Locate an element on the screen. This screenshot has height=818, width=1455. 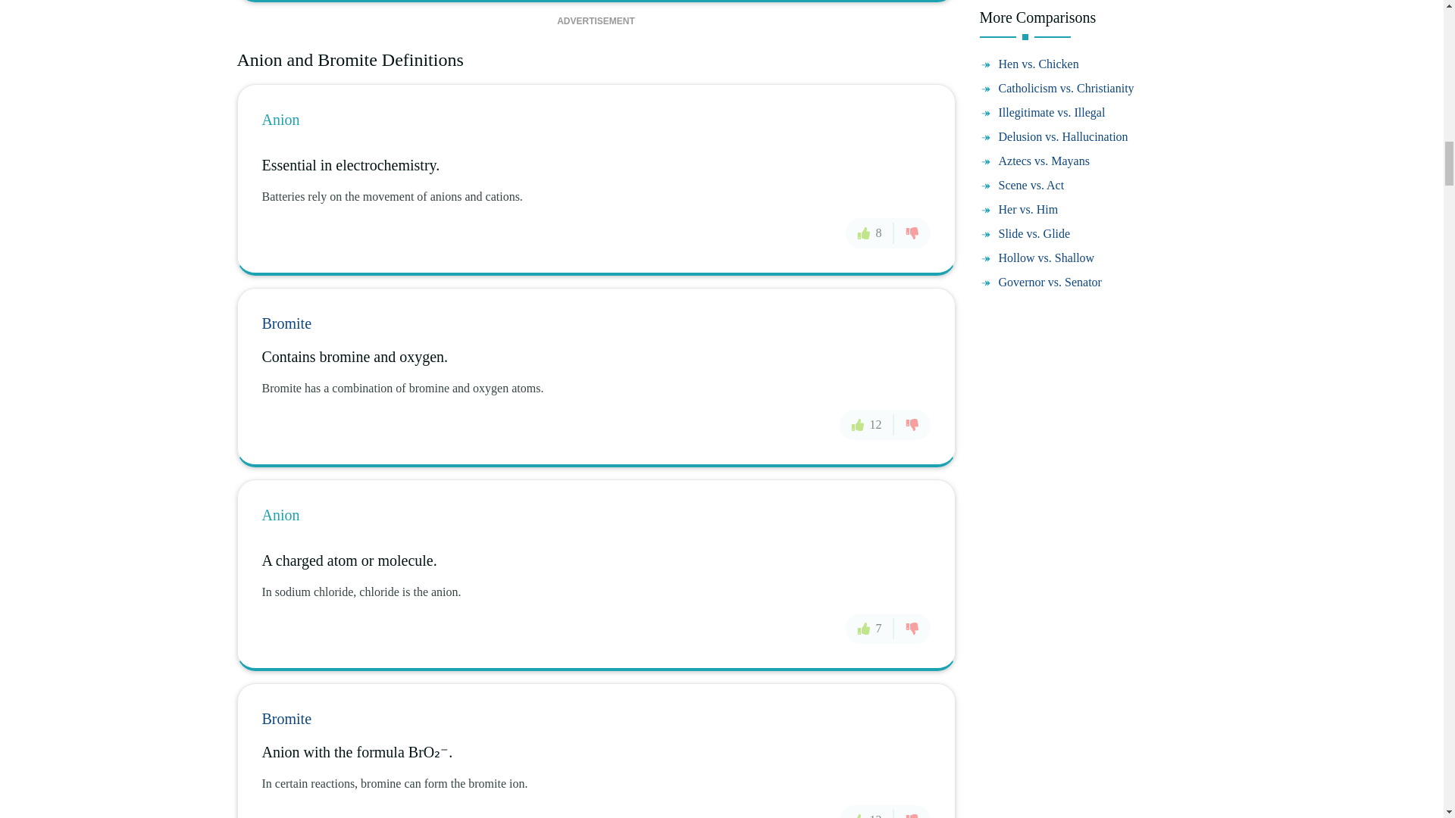
12 is located at coordinates (867, 810).